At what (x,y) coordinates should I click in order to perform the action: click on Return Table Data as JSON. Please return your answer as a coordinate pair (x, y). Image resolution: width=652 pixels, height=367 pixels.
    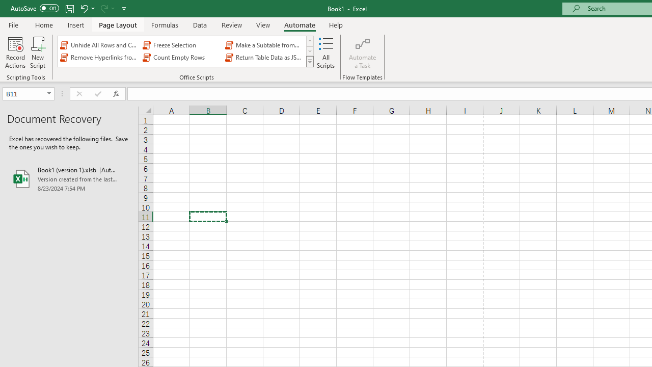
    Looking at the image, I should click on (264, 57).